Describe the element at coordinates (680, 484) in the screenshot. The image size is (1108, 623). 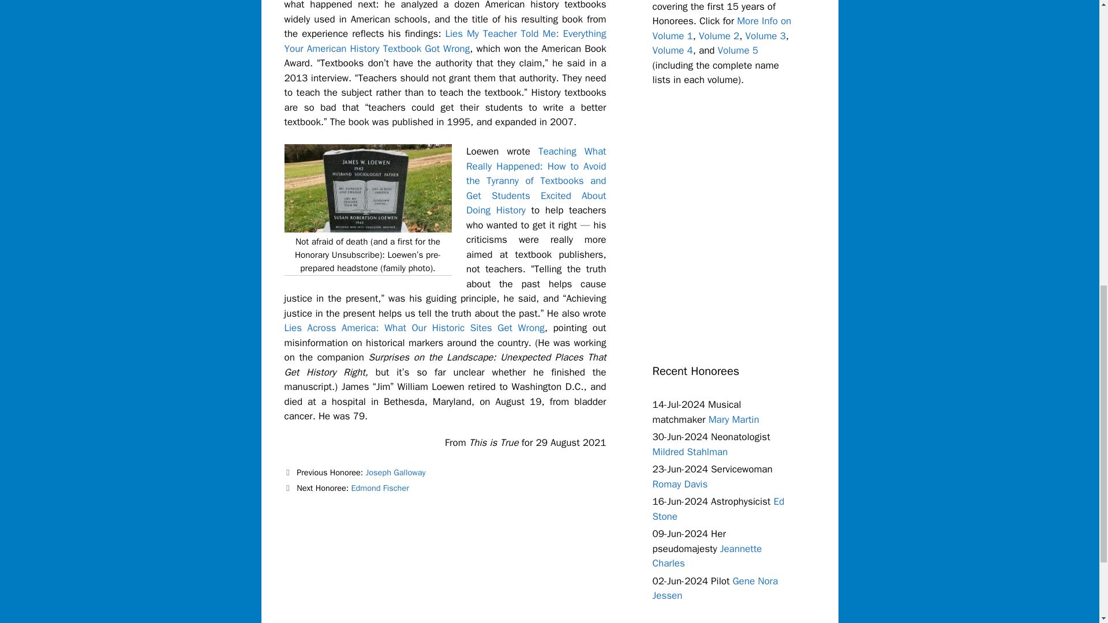
I see `Romay Davis` at that location.